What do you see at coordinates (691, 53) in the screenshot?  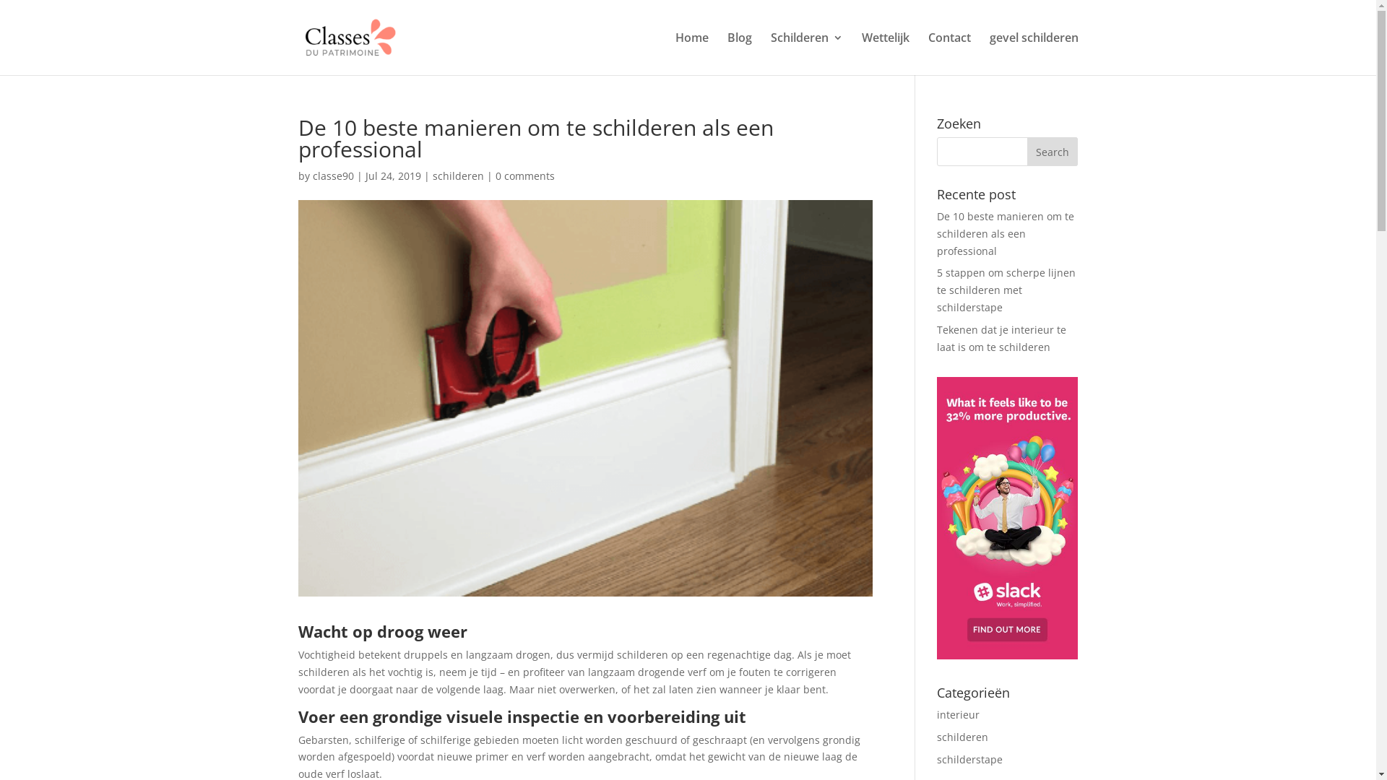 I see `Home` at bounding box center [691, 53].